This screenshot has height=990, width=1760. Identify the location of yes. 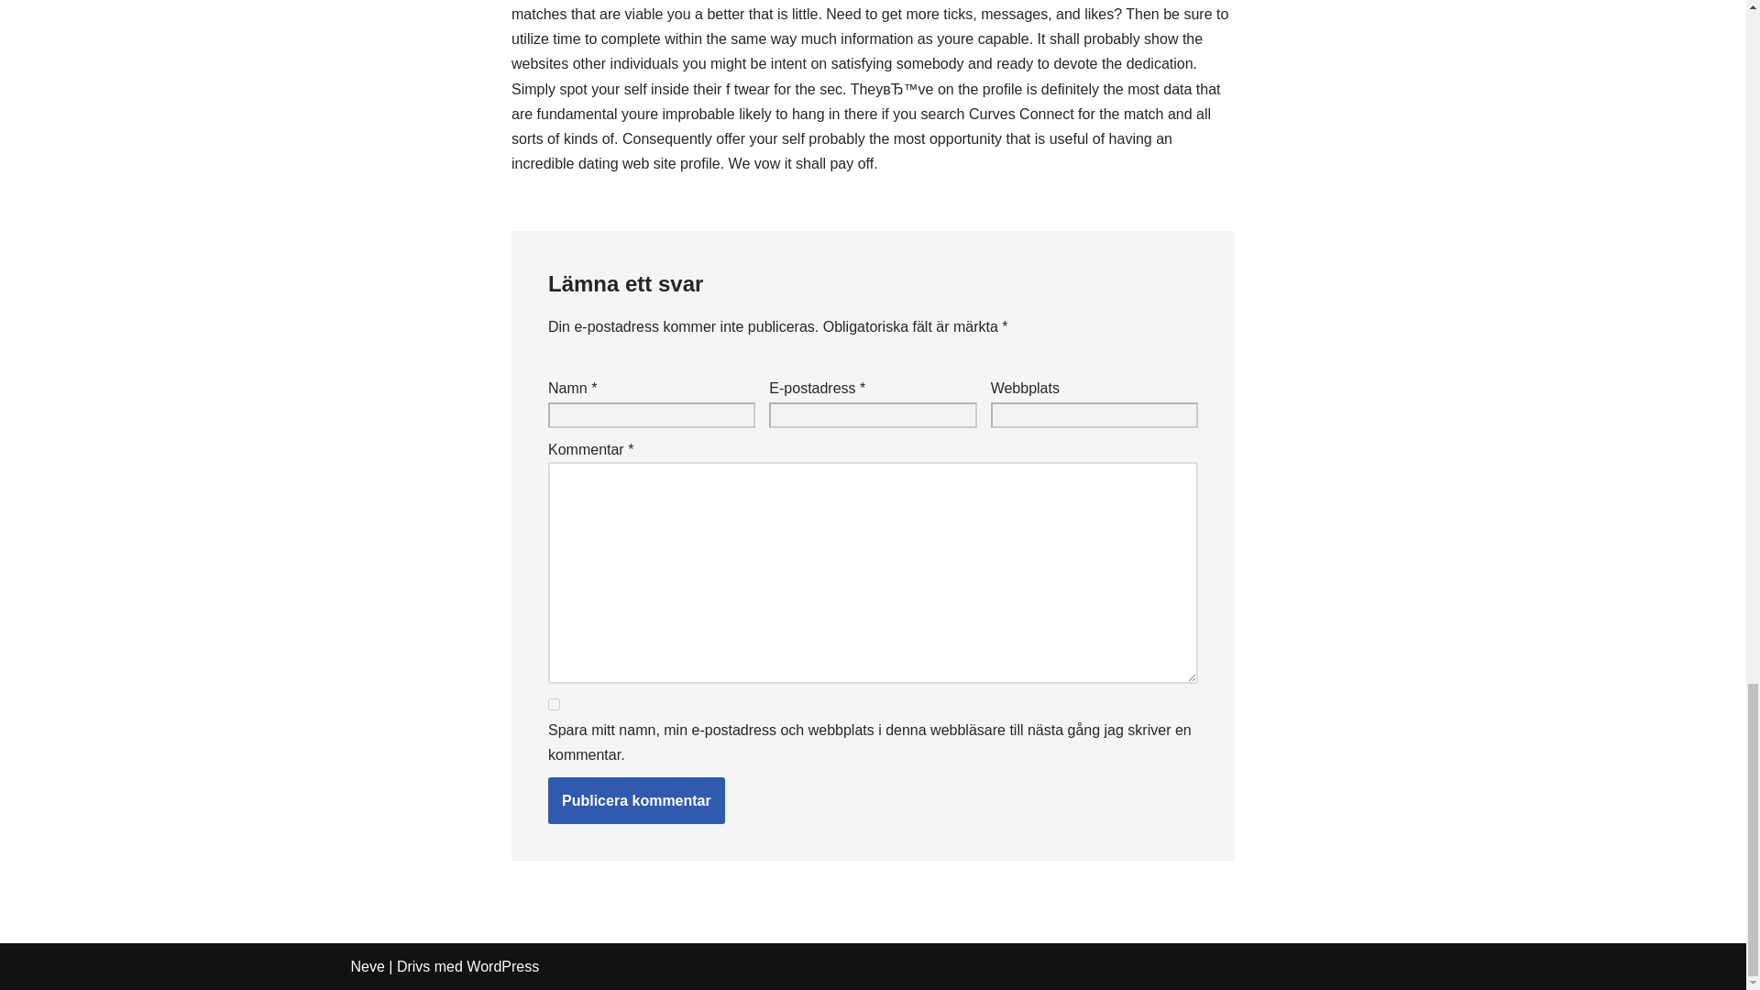
(554, 704).